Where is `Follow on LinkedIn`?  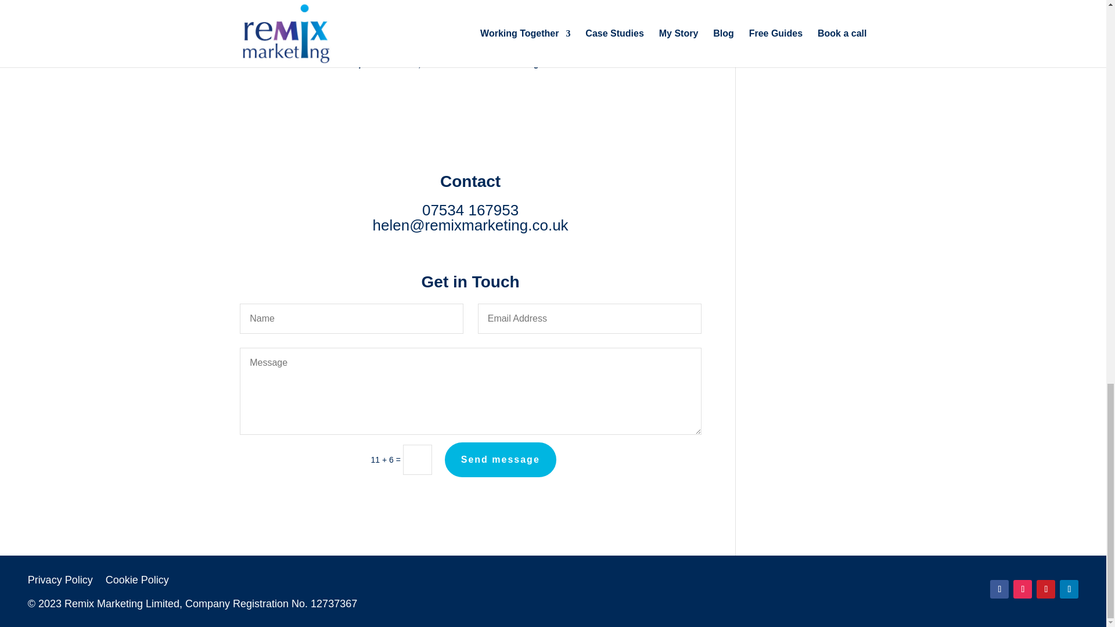 Follow on LinkedIn is located at coordinates (1069, 589).